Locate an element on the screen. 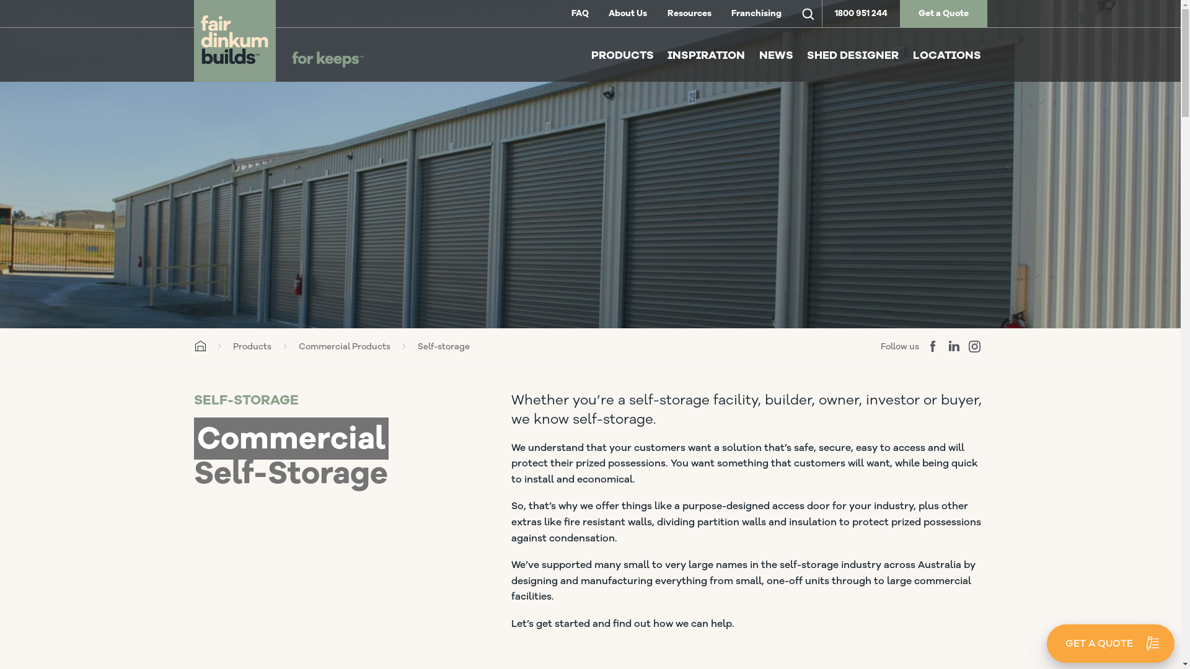  Go is located at coordinates (20, 15).